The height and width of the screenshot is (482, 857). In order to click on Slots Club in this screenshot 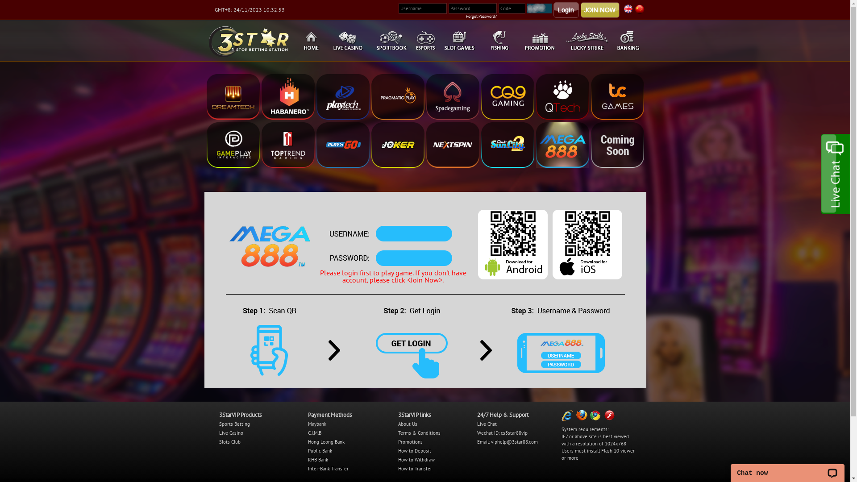, I will do `click(229, 442)`.